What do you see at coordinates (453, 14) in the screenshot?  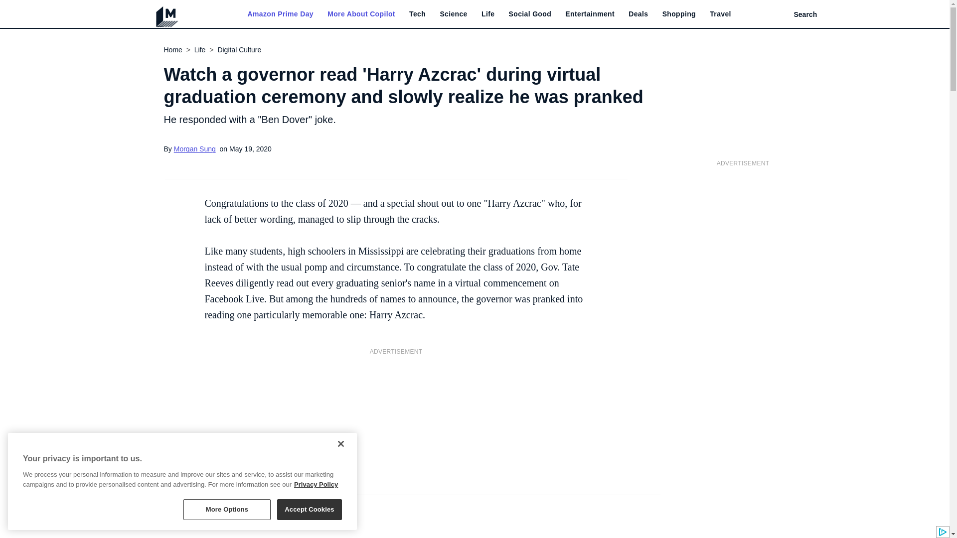 I see `Science` at bounding box center [453, 14].